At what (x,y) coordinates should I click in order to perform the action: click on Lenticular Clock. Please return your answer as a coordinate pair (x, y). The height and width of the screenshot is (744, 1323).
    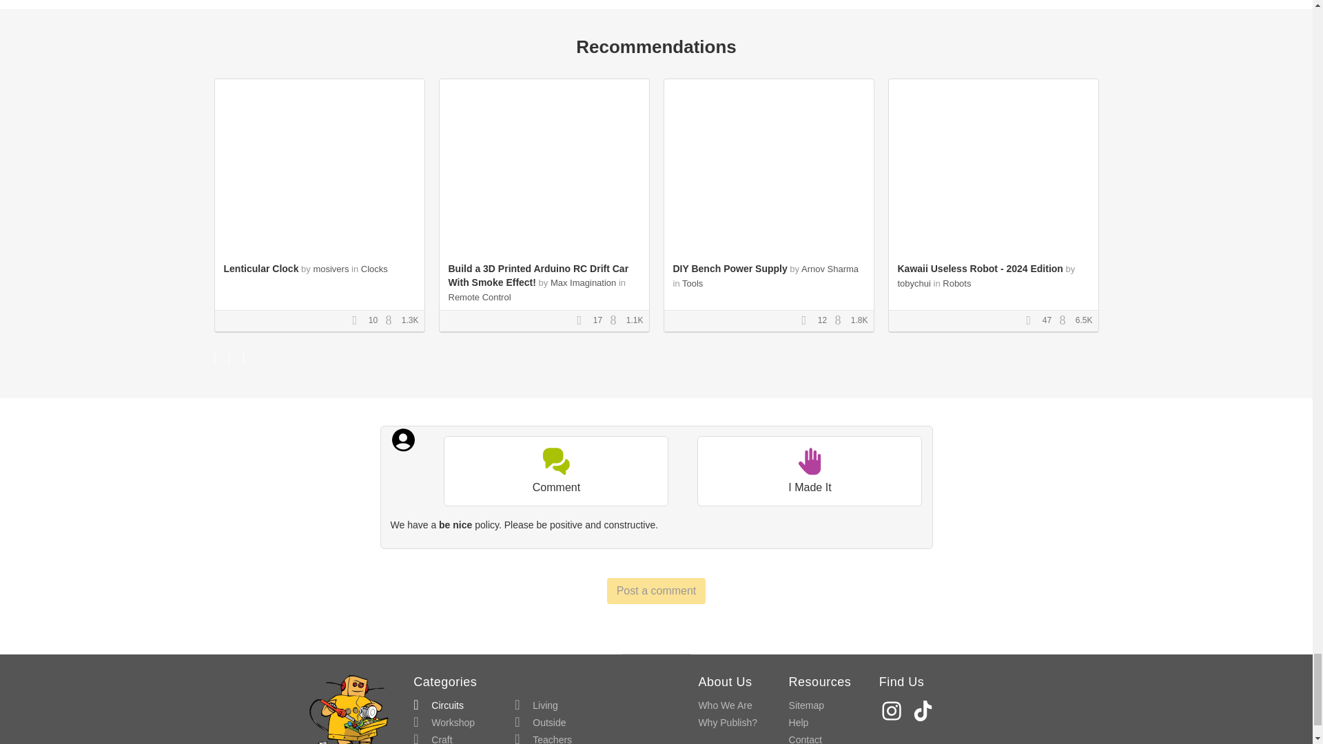
    Looking at the image, I should click on (260, 269).